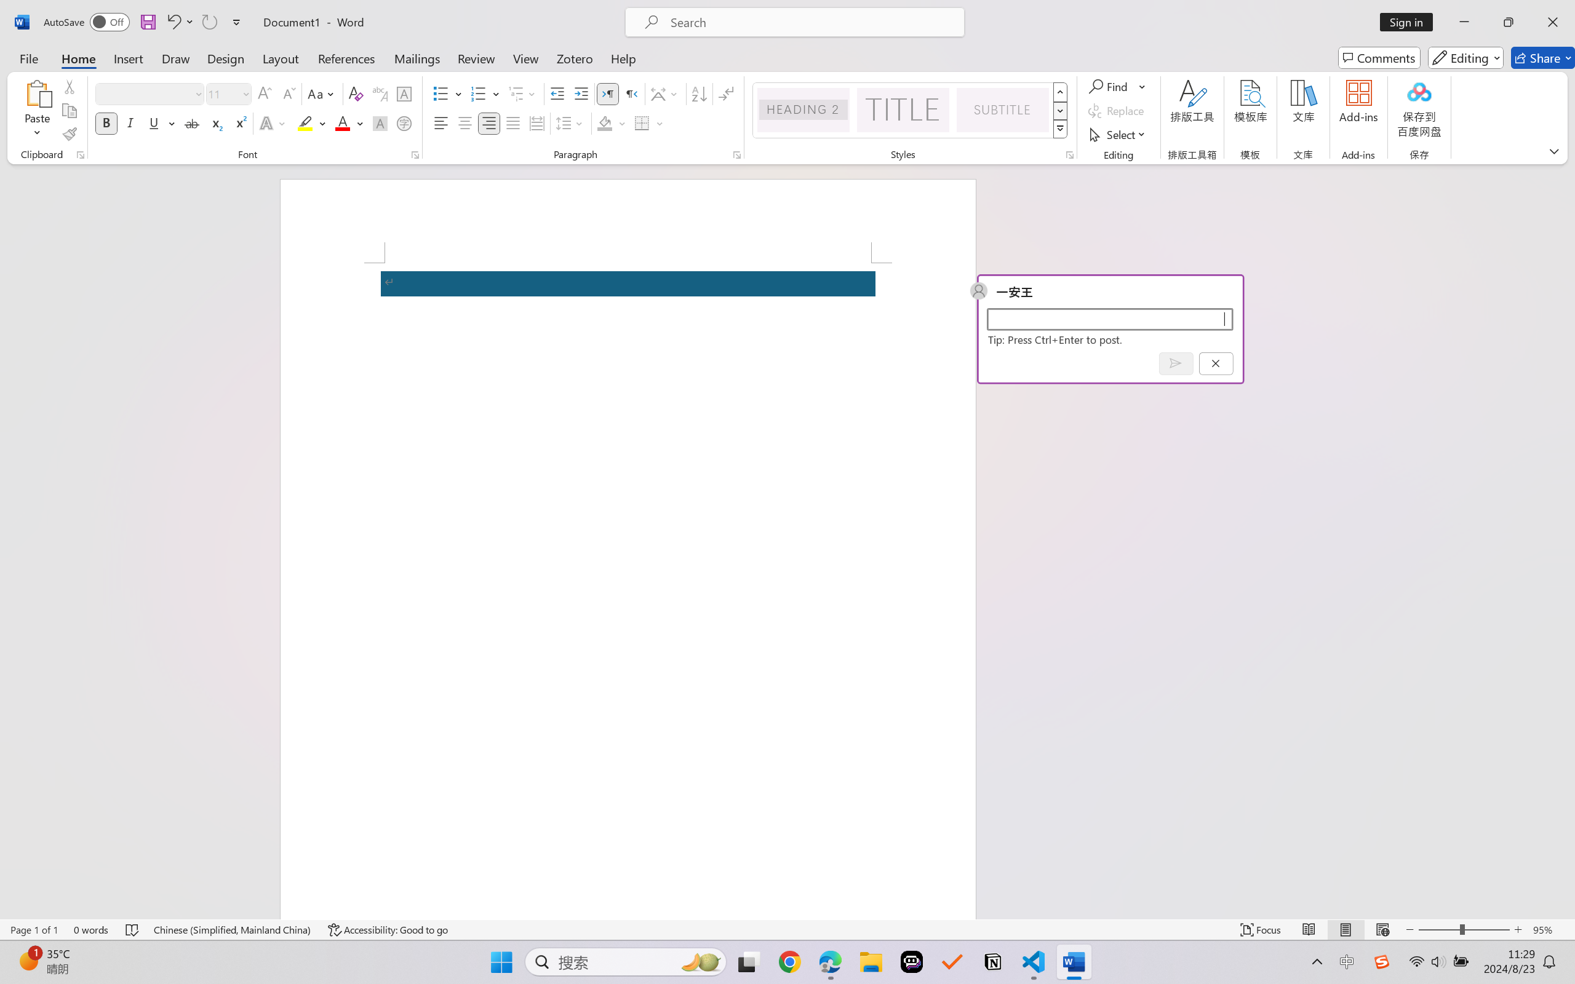 The width and height of the screenshot is (1575, 984). Describe the element at coordinates (631, 93) in the screenshot. I see `Right-to-Left` at that location.